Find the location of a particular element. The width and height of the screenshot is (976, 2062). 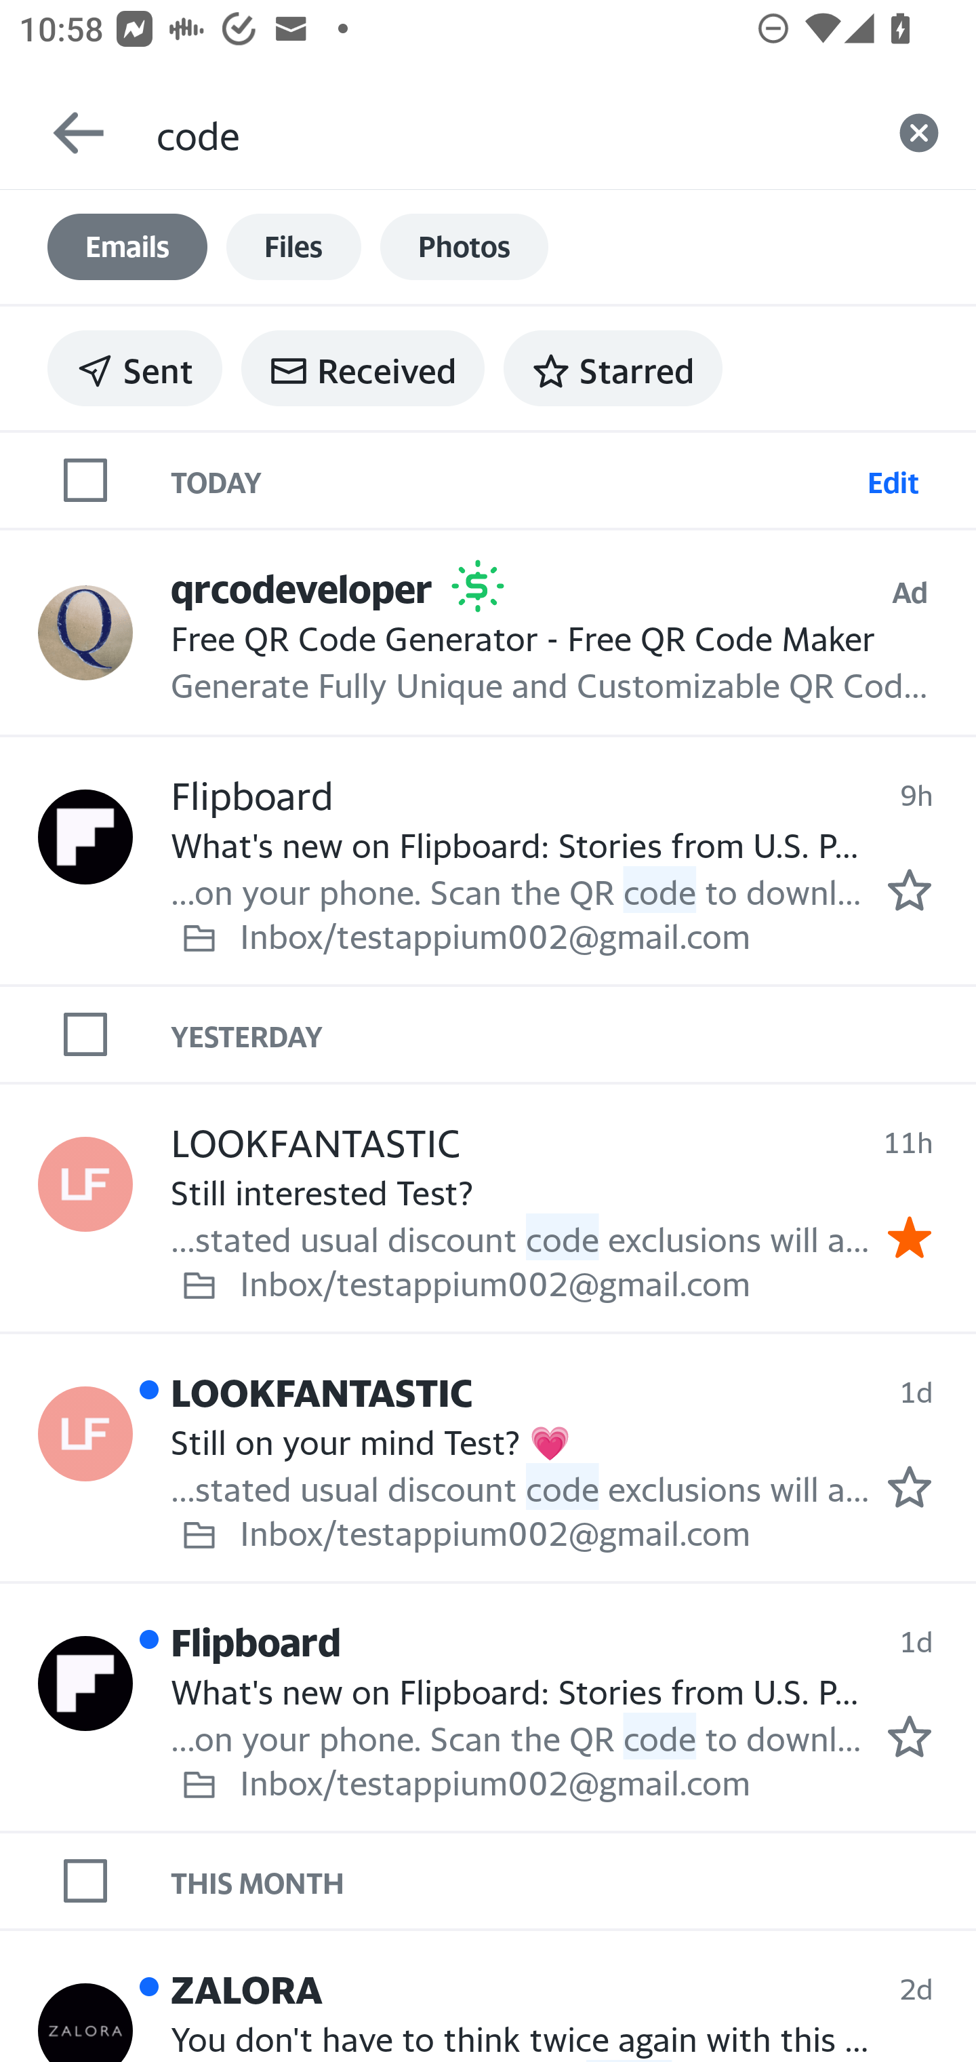

TODAY is located at coordinates (514, 479).